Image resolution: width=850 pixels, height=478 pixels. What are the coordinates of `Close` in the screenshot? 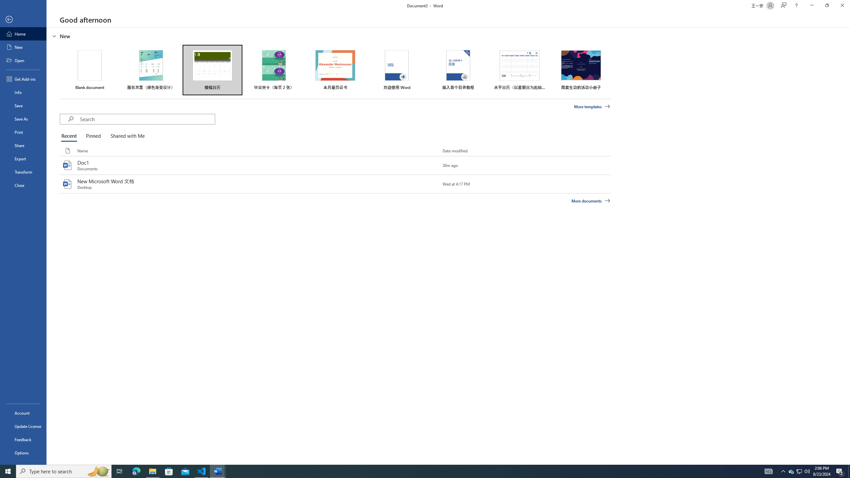 It's located at (23, 185).